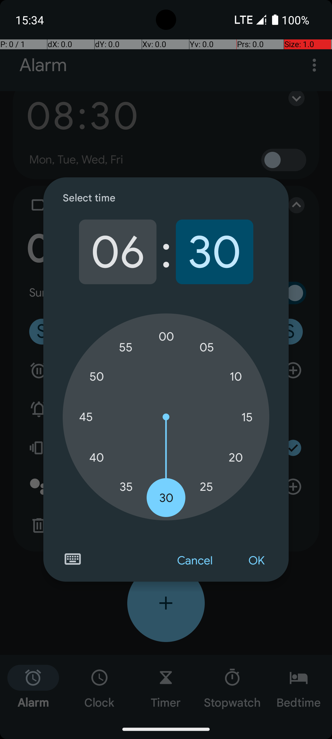 The width and height of the screenshot is (332, 739). What do you see at coordinates (117, 252) in the screenshot?
I see `06` at bounding box center [117, 252].